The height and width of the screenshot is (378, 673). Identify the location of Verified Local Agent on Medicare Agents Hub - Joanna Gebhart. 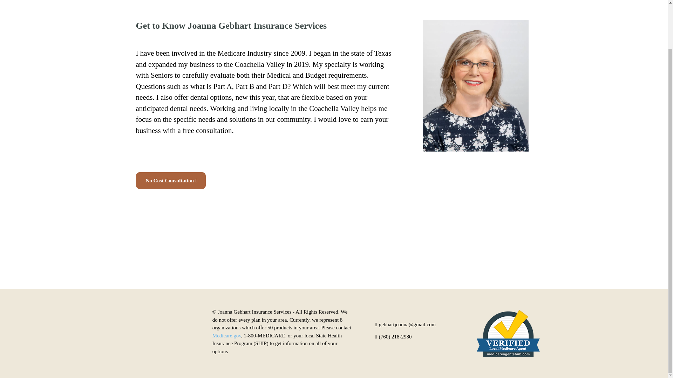
(508, 333).